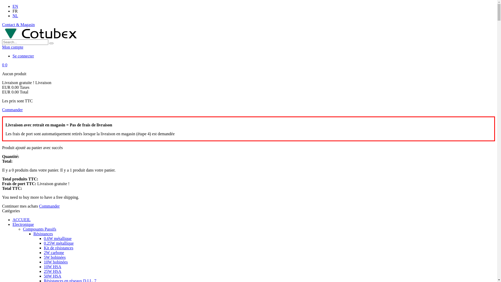  What do you see at coordinates (53, 267) in the screenshot?
I see `10W HSA` at bounding box center [53, 267].